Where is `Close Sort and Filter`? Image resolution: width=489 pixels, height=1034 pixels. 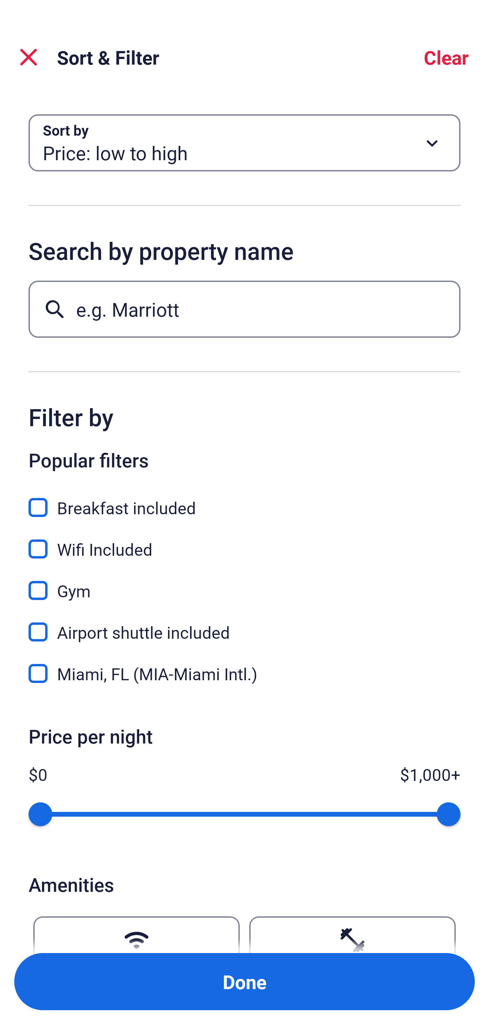 Close Sort and Filter is located at coordinates (29, 57).